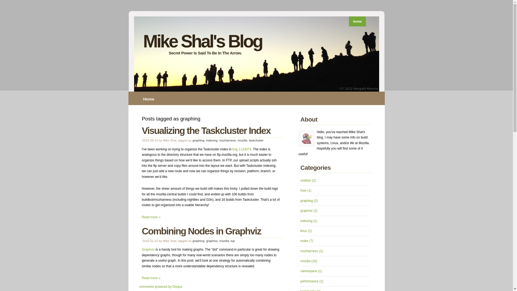 Image resolution: width=517 pixels, height=291 pixels. I want to click on indexing, so click(211, 140).